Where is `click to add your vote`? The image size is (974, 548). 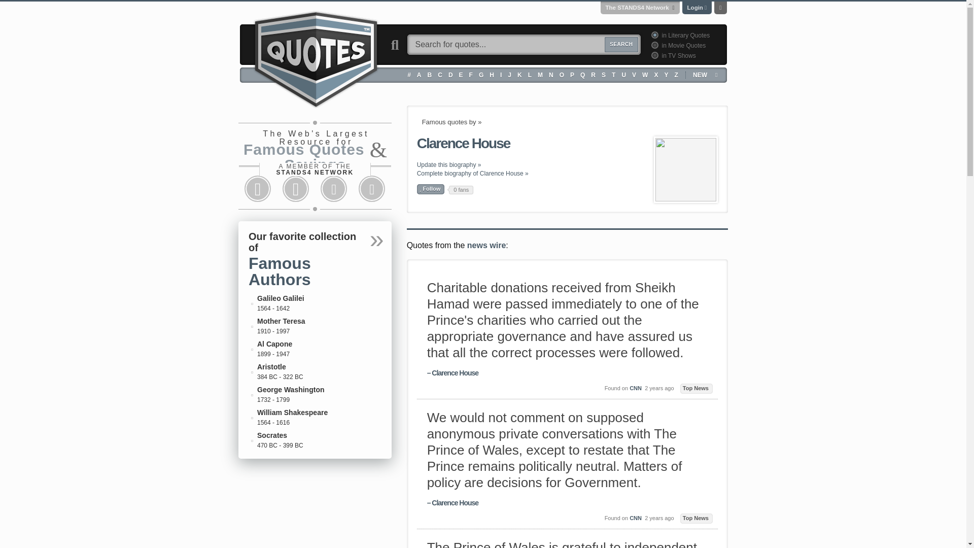 click to add your vote is located at coordinates (431, 189).